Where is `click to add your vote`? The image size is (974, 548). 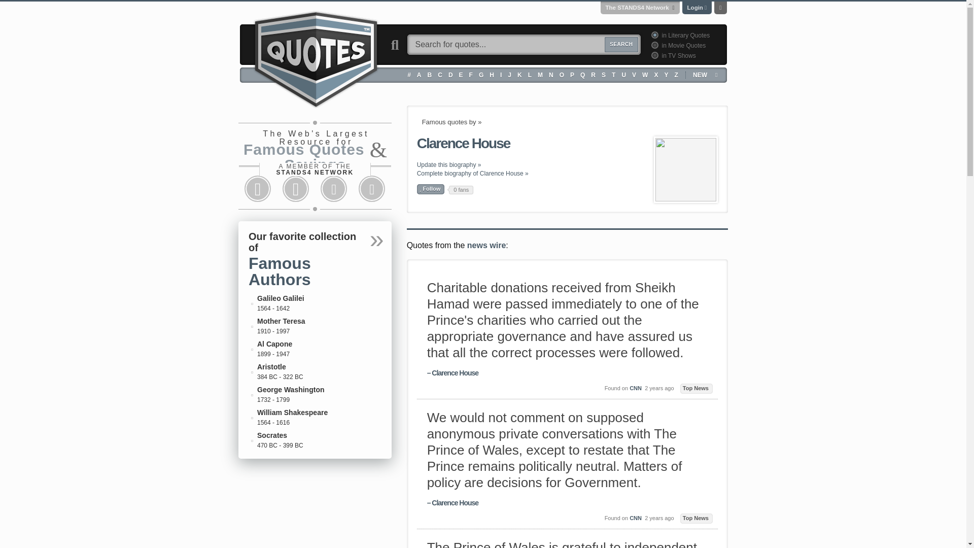 click to add your vote is located at coordinates (431, 189).